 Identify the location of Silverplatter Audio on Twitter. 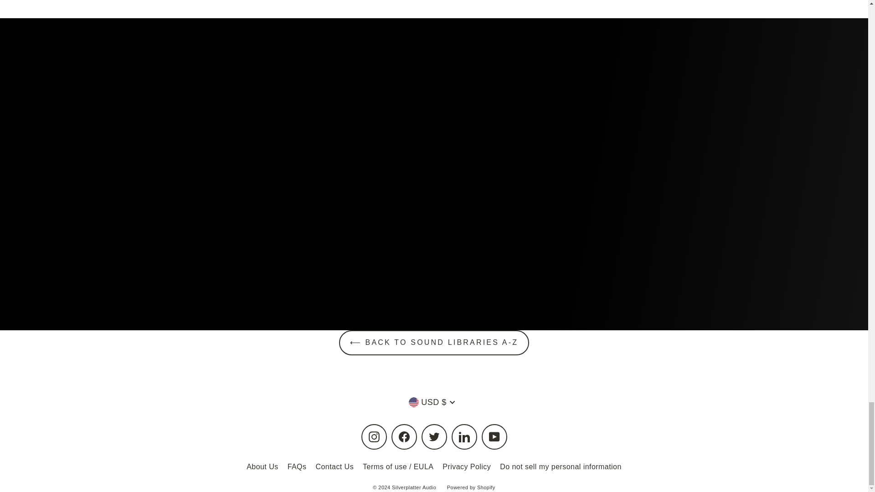
(433, 436).